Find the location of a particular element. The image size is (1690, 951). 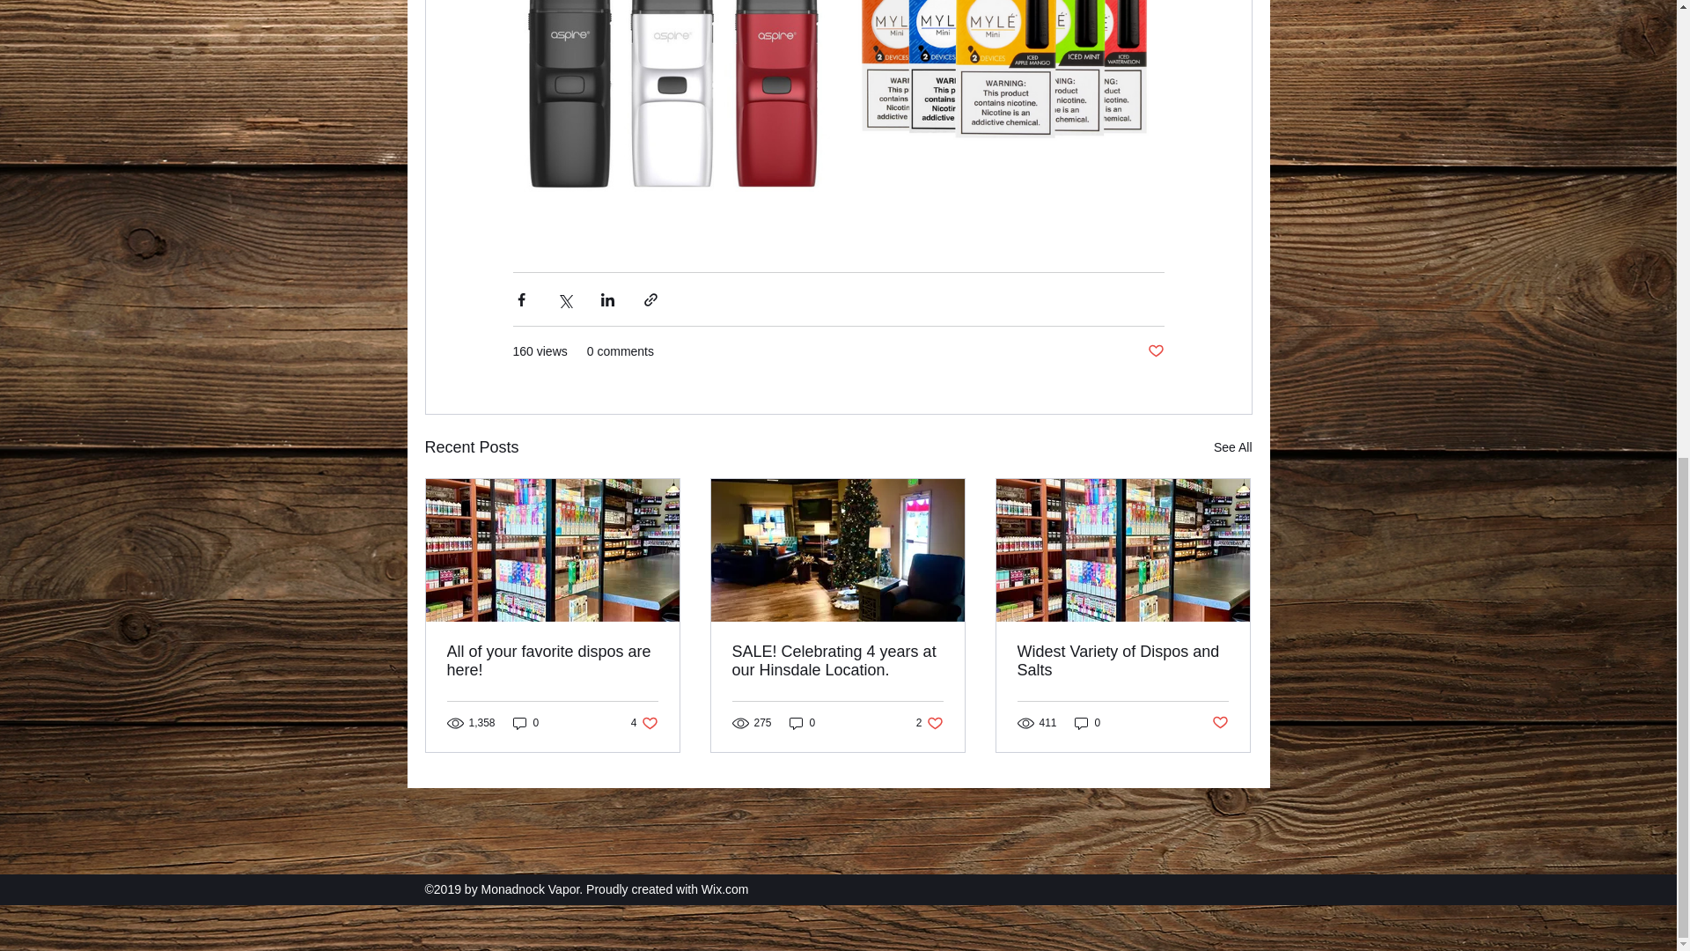

Widest Variety of Dispos and Salts is located at coordinates (644, 723).